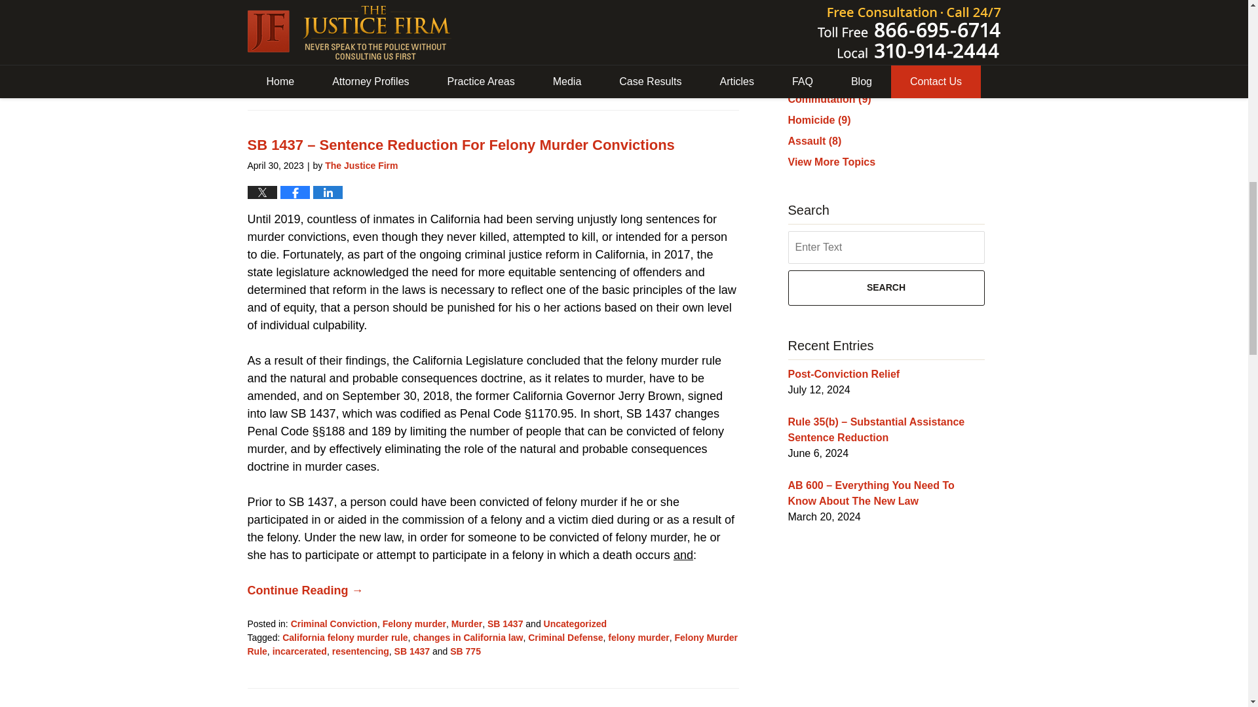  I want to click on View all posts tagged with criminal conviction, so click(625, 45).